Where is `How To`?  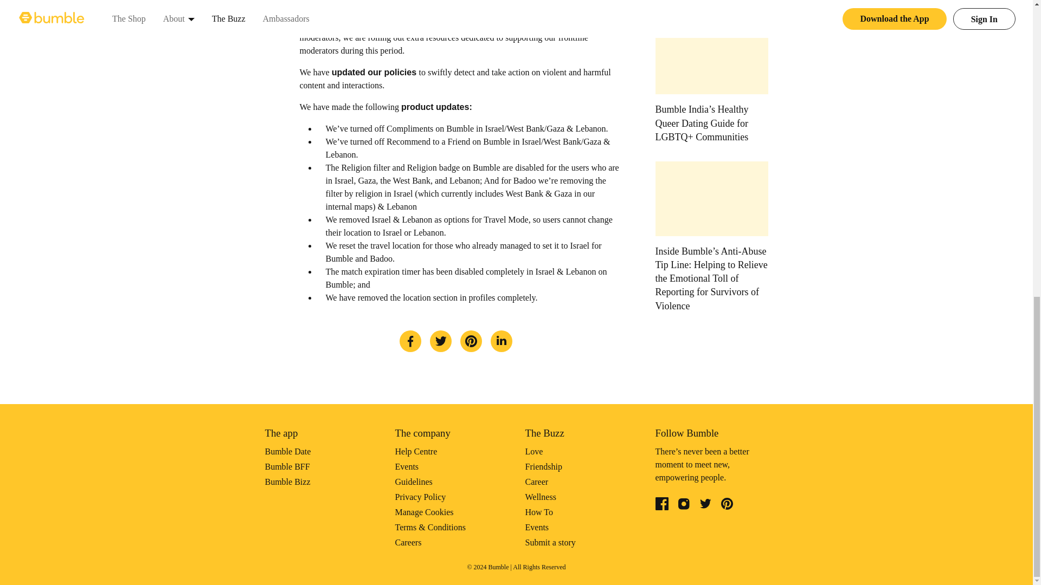 How To is located at coordinates (538, 512).